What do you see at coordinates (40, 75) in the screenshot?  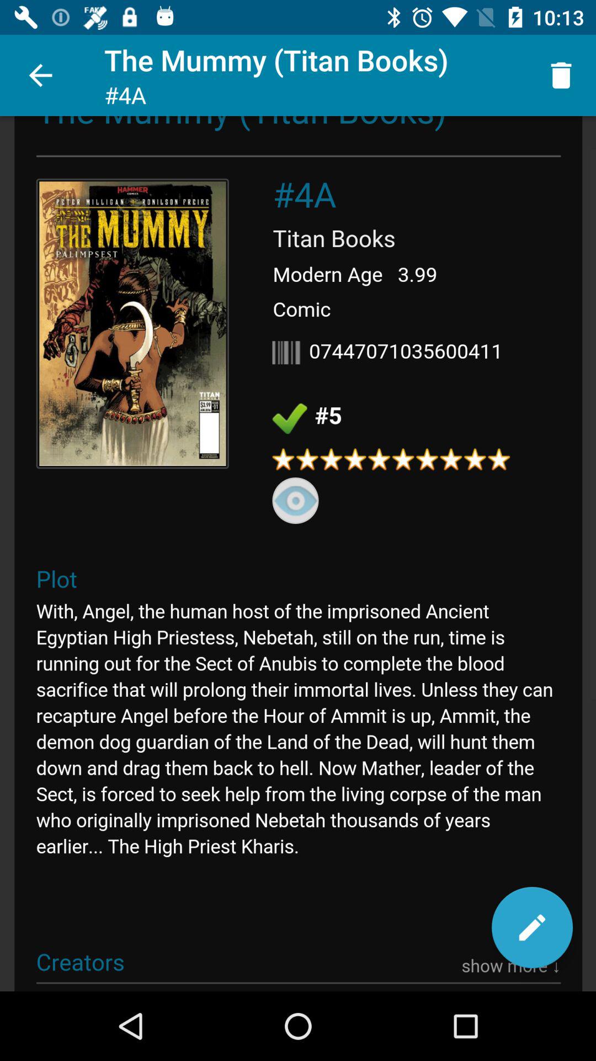 I see `tap the item to the left of the the mummy titan` at bounding box center [40, 75].